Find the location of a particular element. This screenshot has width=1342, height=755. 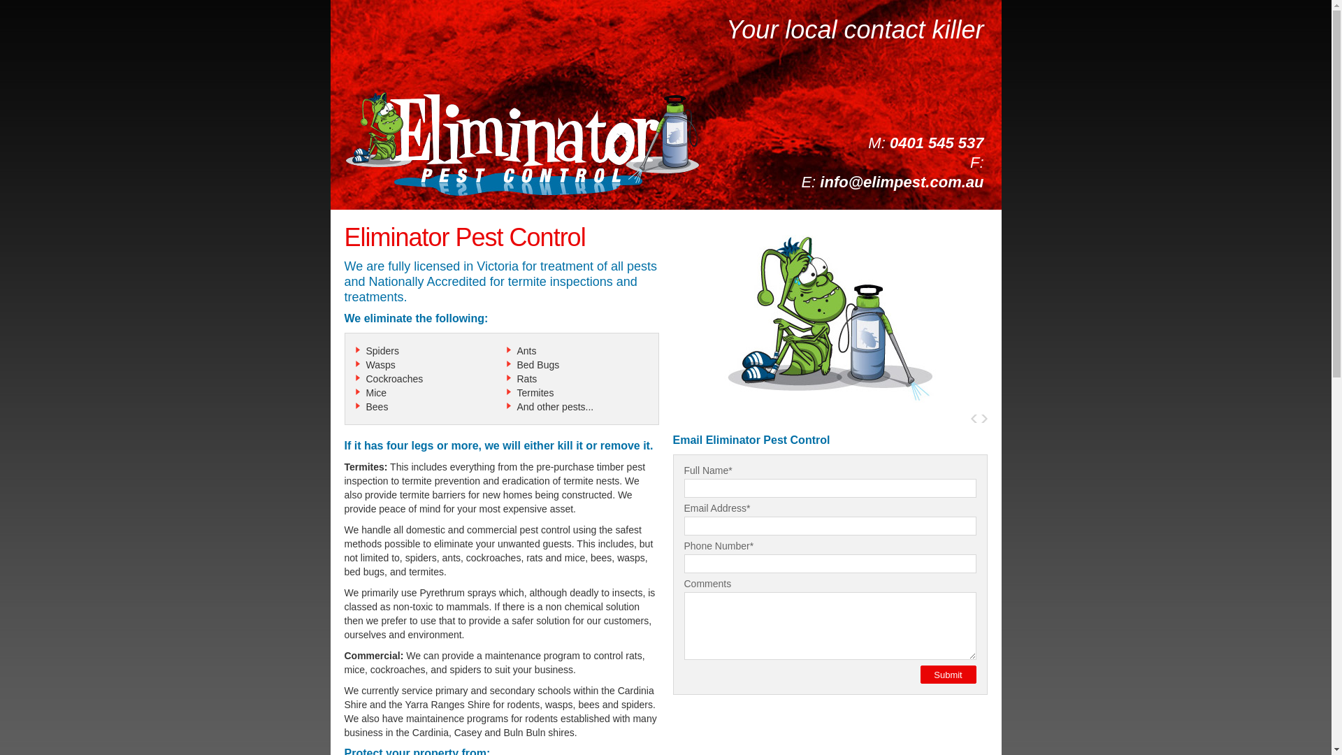

Eliminator Pest Control is located at coordinates (521, 144).